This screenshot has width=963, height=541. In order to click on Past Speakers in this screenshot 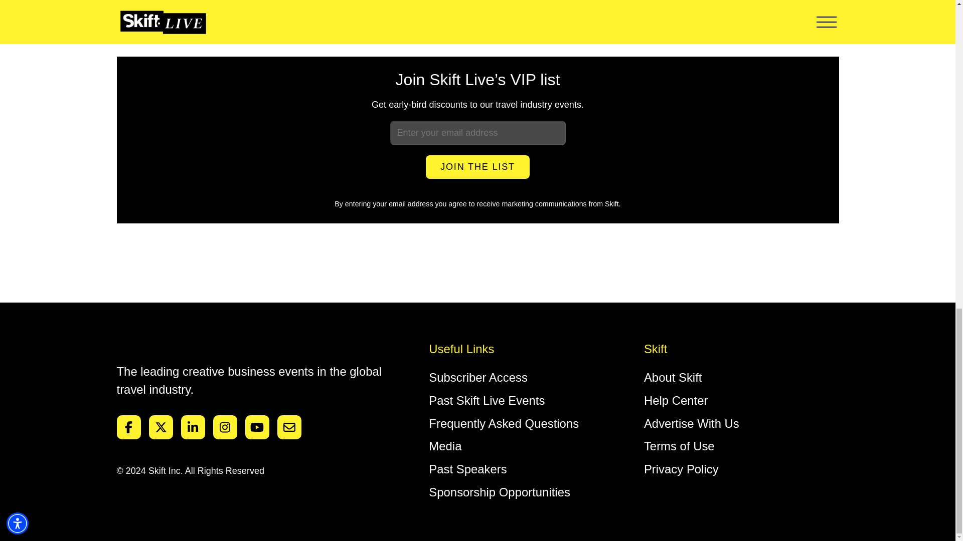, I will do `click(467, 469)`.